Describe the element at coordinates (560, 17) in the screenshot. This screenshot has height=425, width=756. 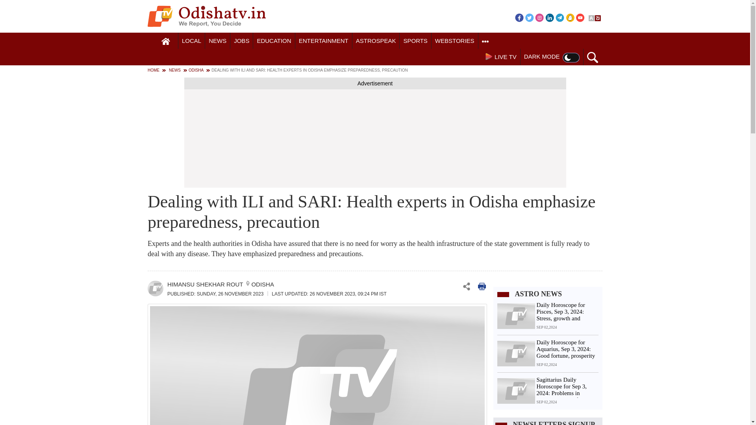
I see `Telegram` at that location.